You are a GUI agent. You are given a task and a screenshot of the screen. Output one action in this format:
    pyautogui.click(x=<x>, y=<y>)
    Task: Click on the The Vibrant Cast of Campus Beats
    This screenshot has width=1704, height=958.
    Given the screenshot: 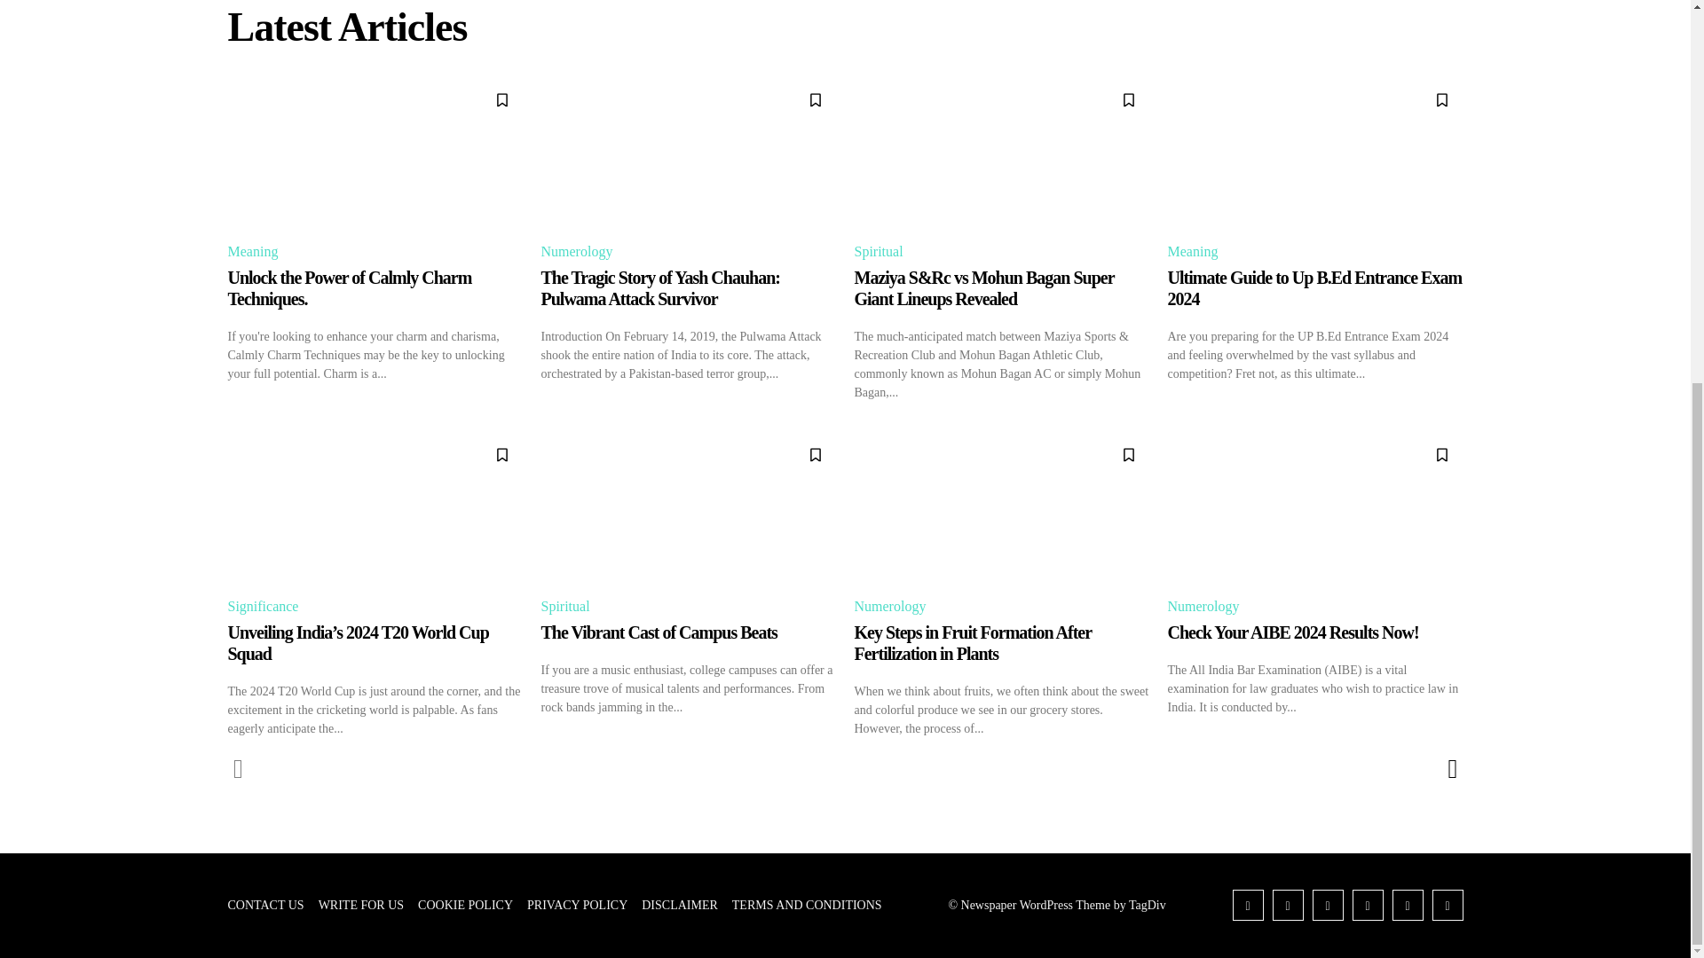 What is the action you would take?
    pyautogui.click(x=689, y=507)
    